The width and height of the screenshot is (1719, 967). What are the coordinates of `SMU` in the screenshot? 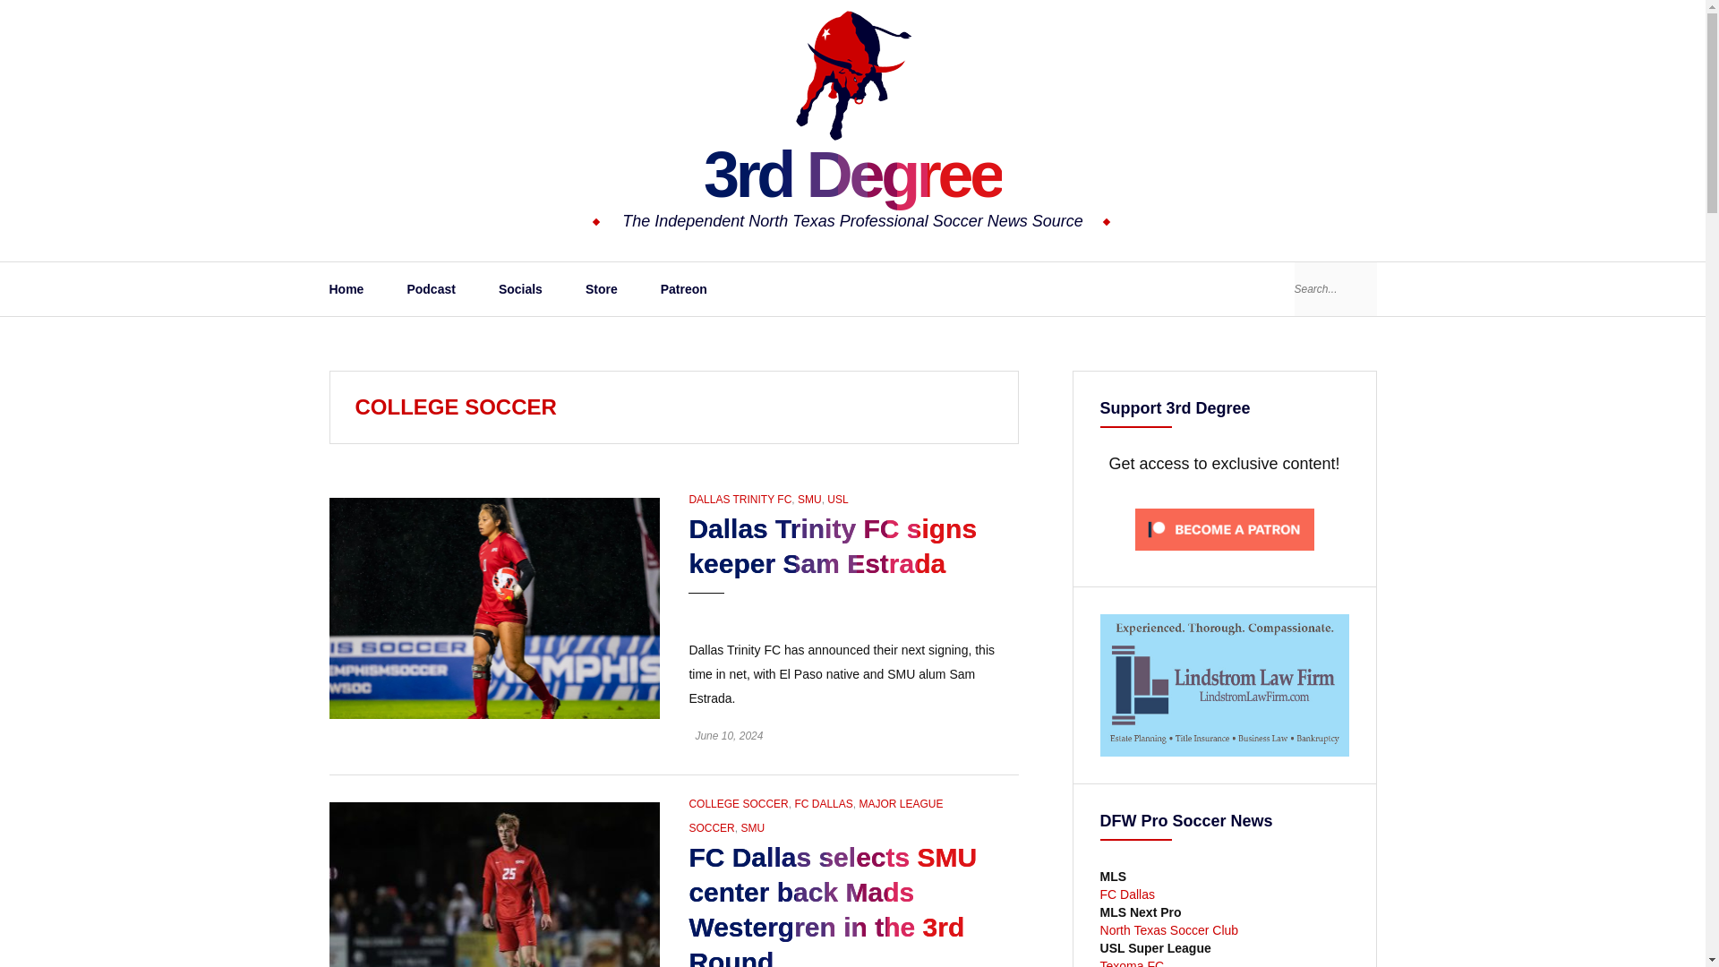 It's located at (752, 828).